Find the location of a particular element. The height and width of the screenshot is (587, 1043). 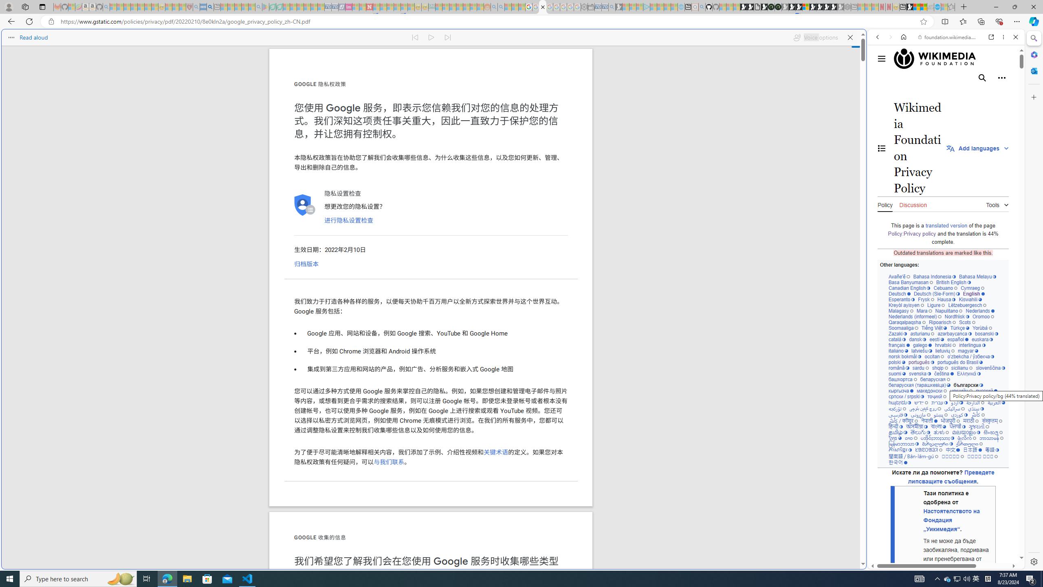

Wikimedia Foundation Governance Wiki is located at coordinates (947, 59).